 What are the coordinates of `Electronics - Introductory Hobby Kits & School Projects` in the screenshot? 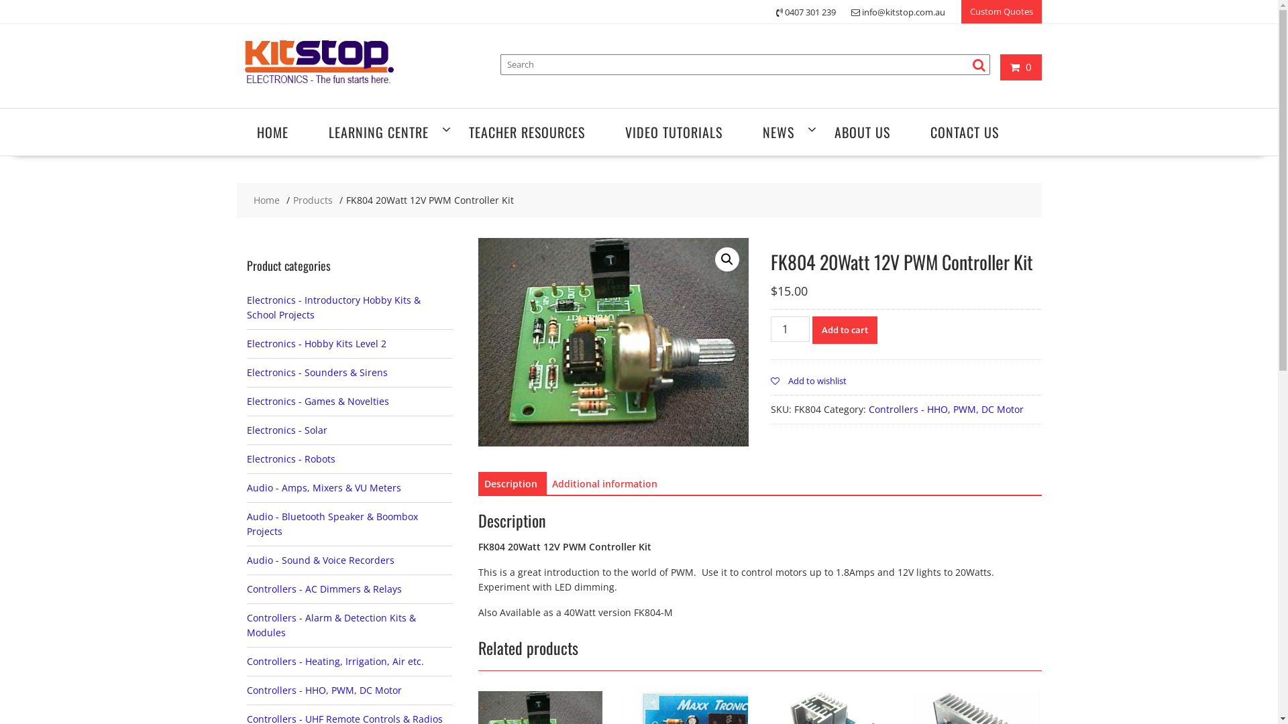 It's located at (334, 307).